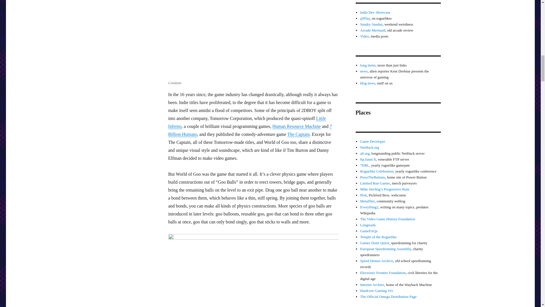 The height and width of the screenshot is (307, 545). I want to click on The Captain, so click(298, 134).